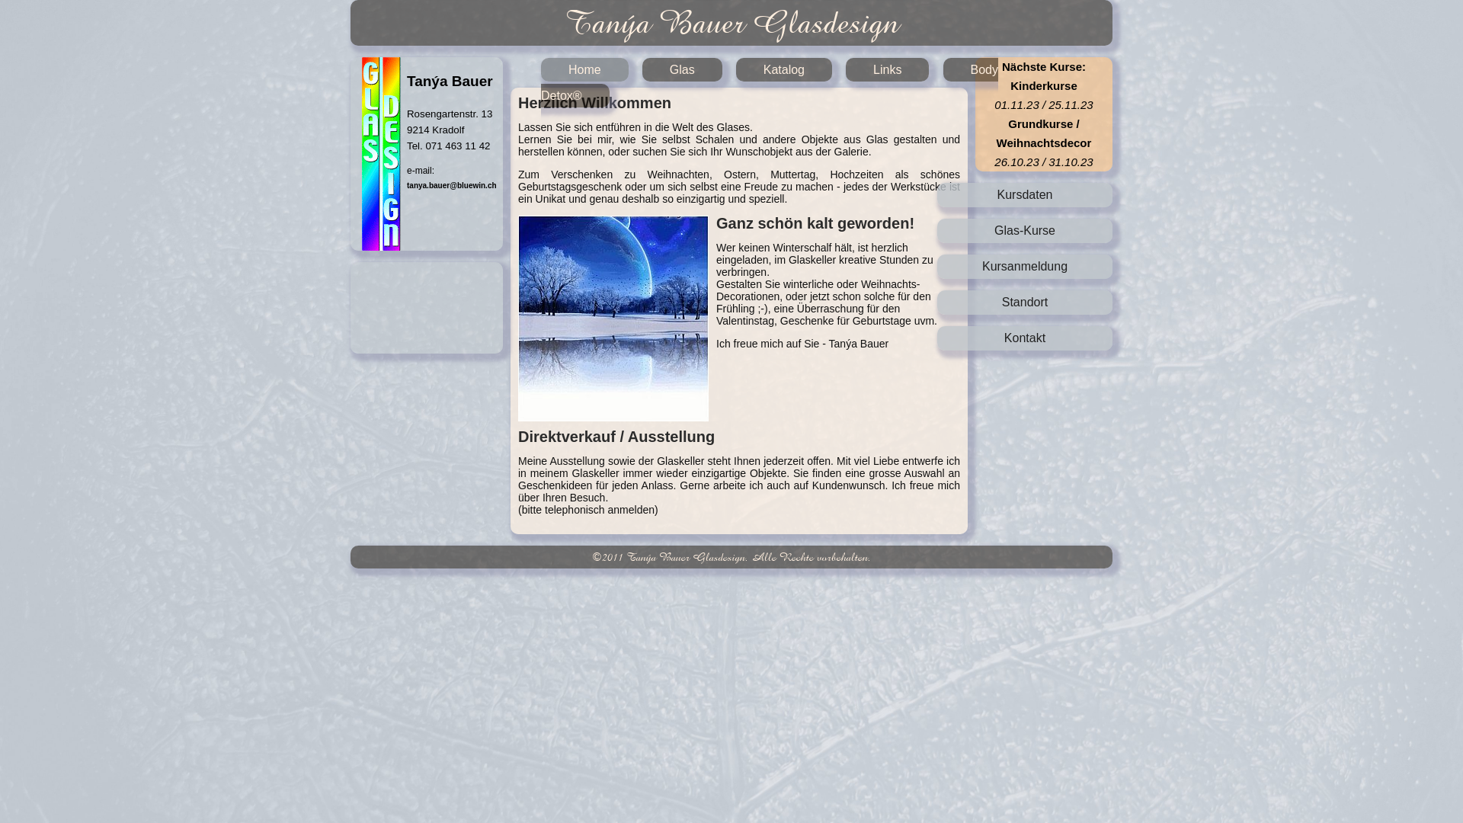 This screenshot has height=823, width=1463. Describe the element at coordinates (683, 70) in the screenshot. I see `Glas` at that location.